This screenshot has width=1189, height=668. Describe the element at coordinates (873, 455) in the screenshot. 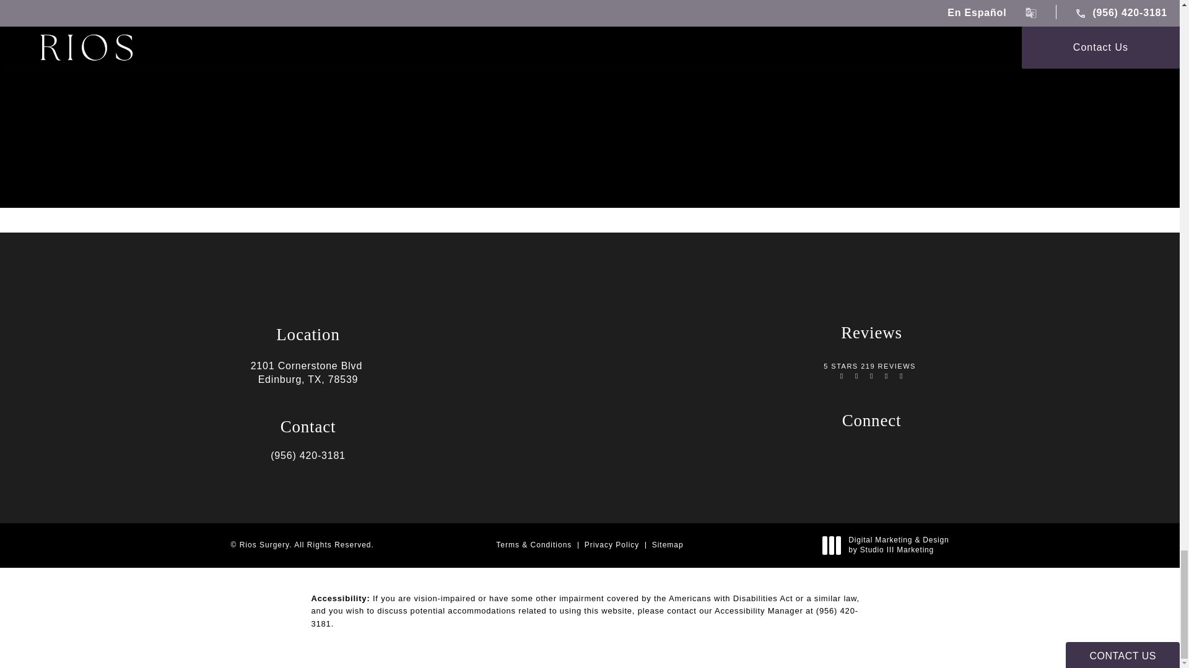

I see `Rios Surgery on Facebook` at that location.